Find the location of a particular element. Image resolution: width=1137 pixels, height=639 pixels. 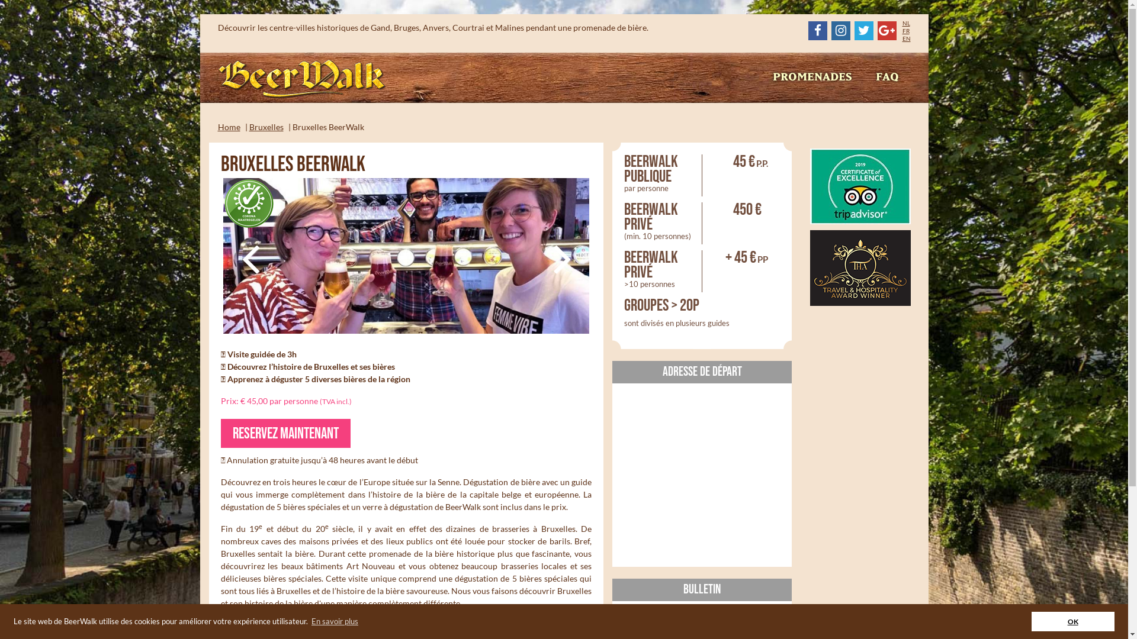

BeerWalk Facebook is located at coordinates (817, 31).